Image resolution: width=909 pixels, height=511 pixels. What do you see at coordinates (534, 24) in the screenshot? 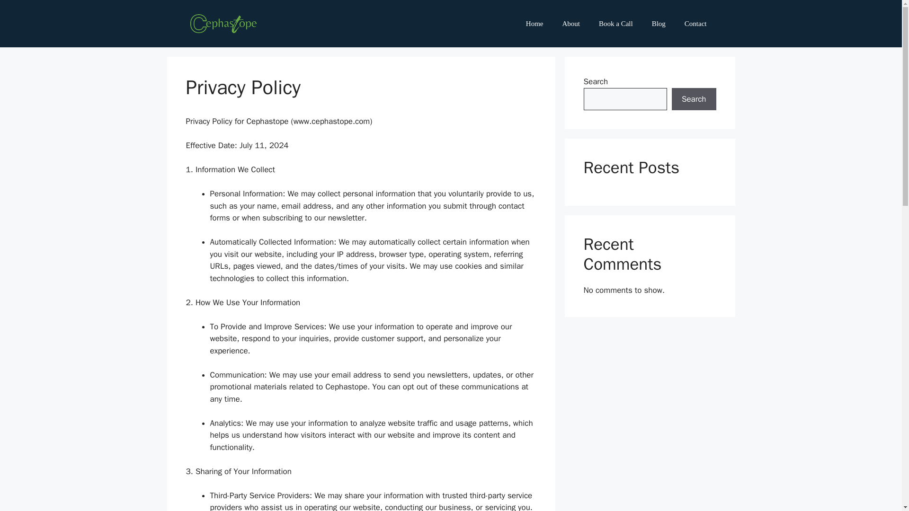
I see `Home` at bounding box center [534, 24].